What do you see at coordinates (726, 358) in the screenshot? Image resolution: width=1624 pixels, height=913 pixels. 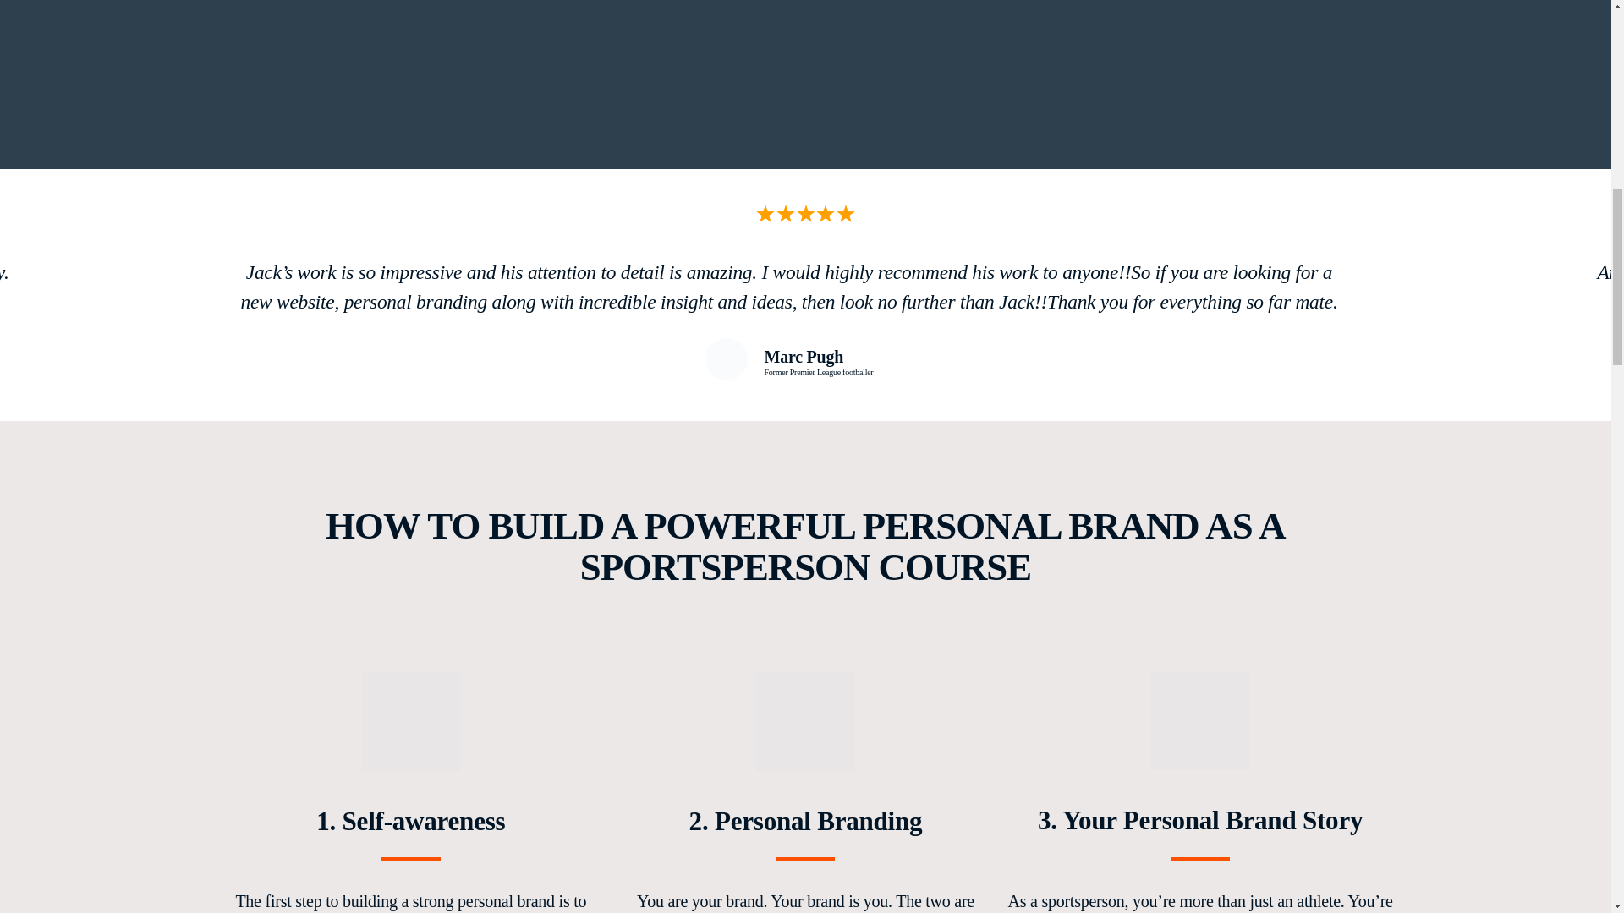 I see `FREE Mini Course 2` at bounding box center [726, 358].